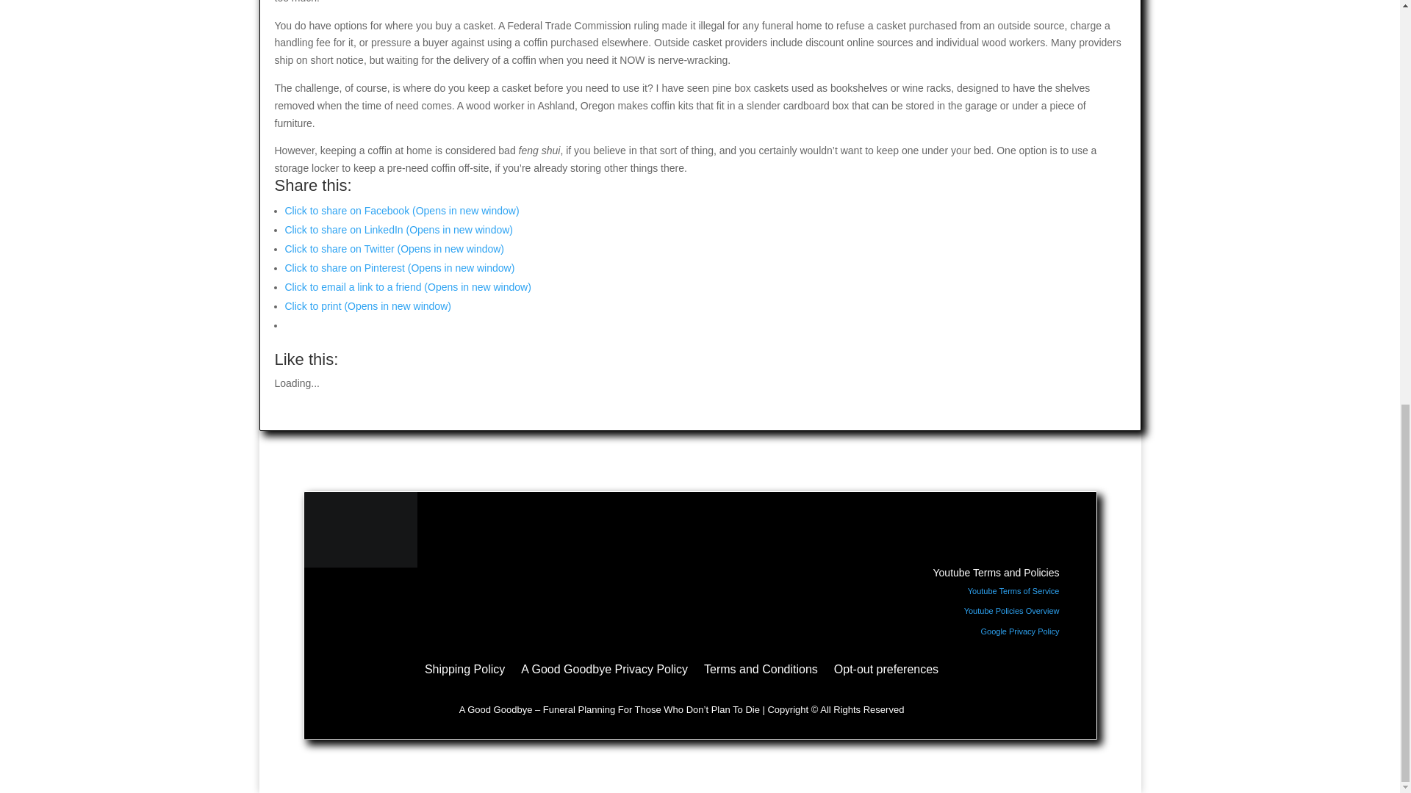  What do you see at coordinates (400, 267) in the screenshot?
I see `Click to share on Pinterest` at bounding box center [400, 267].